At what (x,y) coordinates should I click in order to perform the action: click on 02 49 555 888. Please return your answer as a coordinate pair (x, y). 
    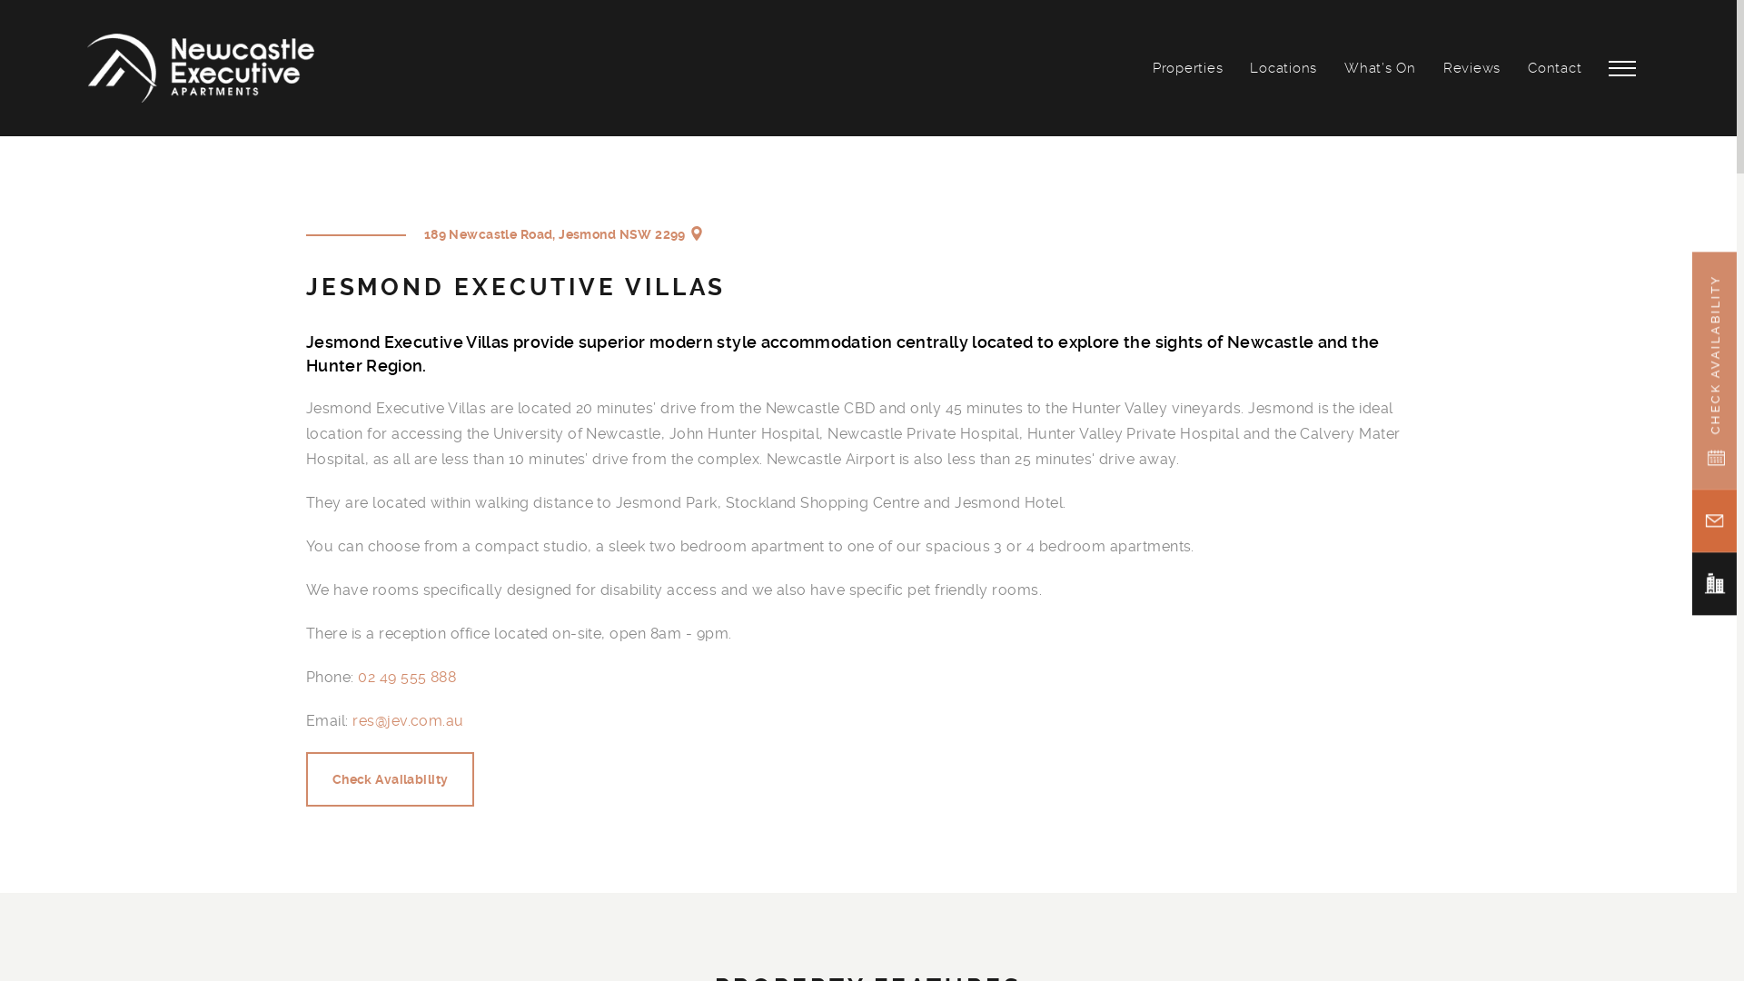
    Looking at the image, I should click on (407, 678).